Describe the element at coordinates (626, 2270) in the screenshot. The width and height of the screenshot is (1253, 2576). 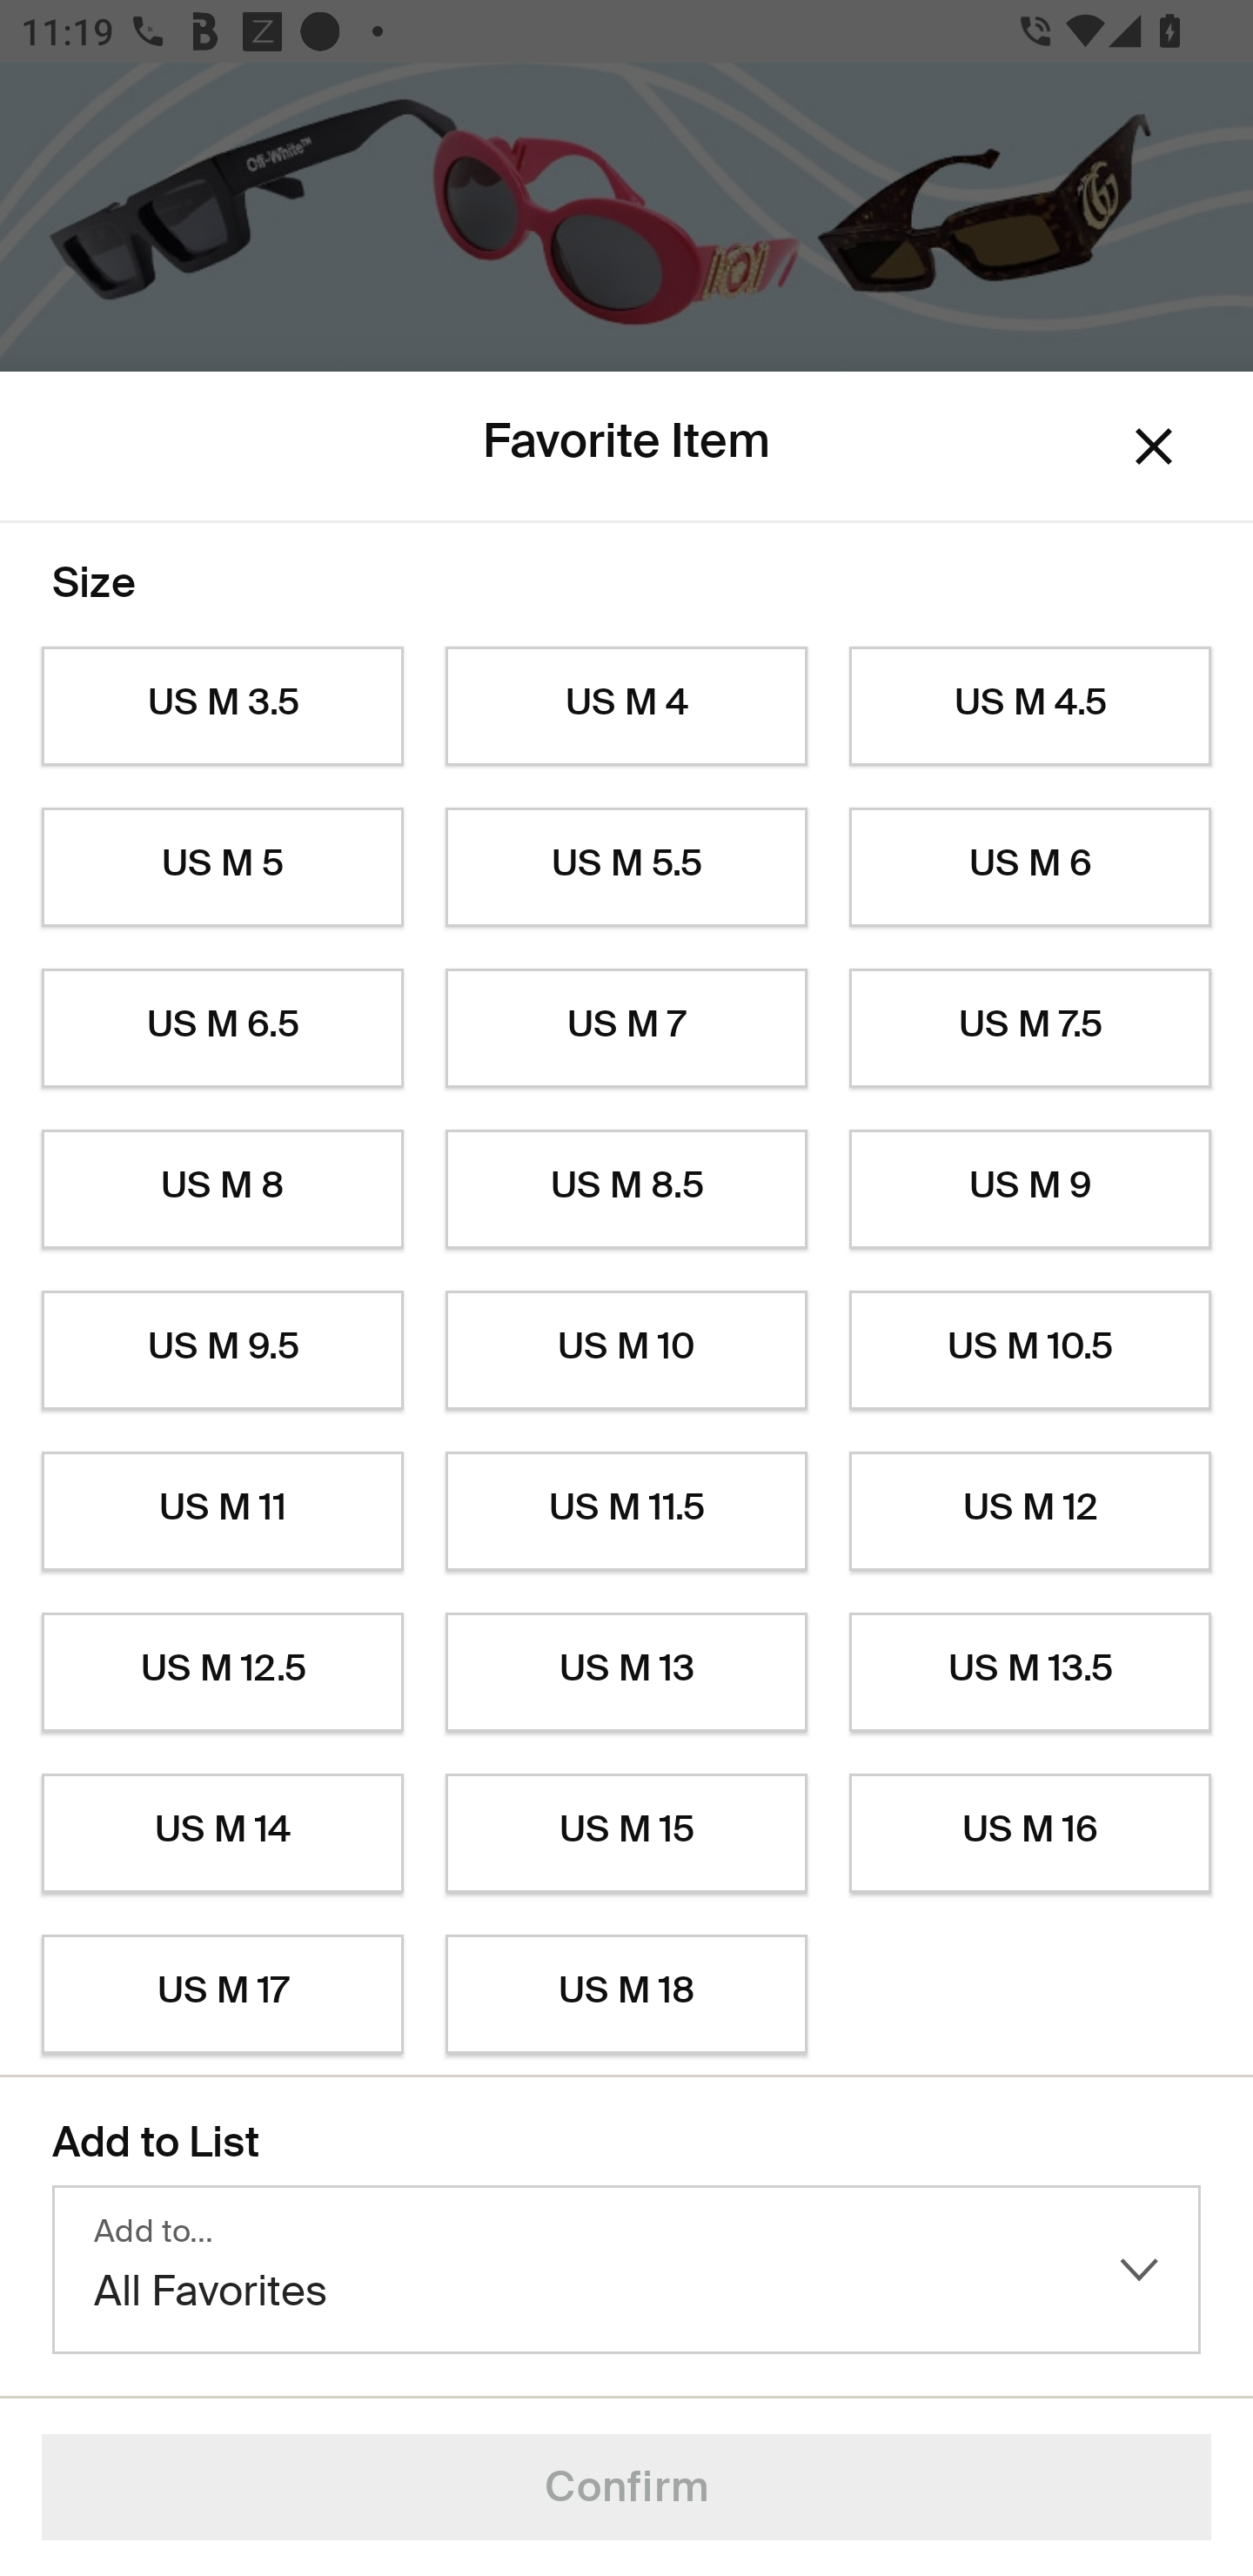
I see `Add to… All Favorites` at that location.